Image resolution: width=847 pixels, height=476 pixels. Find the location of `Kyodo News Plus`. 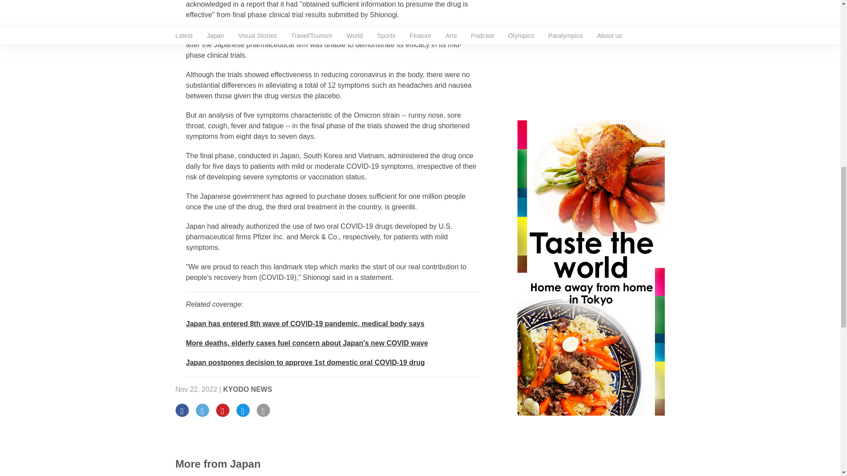

Kyodo News Plus is located at coordinates (307, 343).